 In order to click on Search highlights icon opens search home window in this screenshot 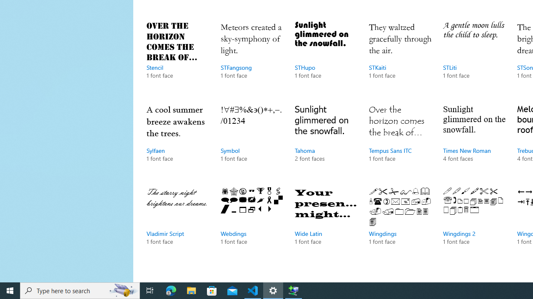, I will do `click(123, 291)`.